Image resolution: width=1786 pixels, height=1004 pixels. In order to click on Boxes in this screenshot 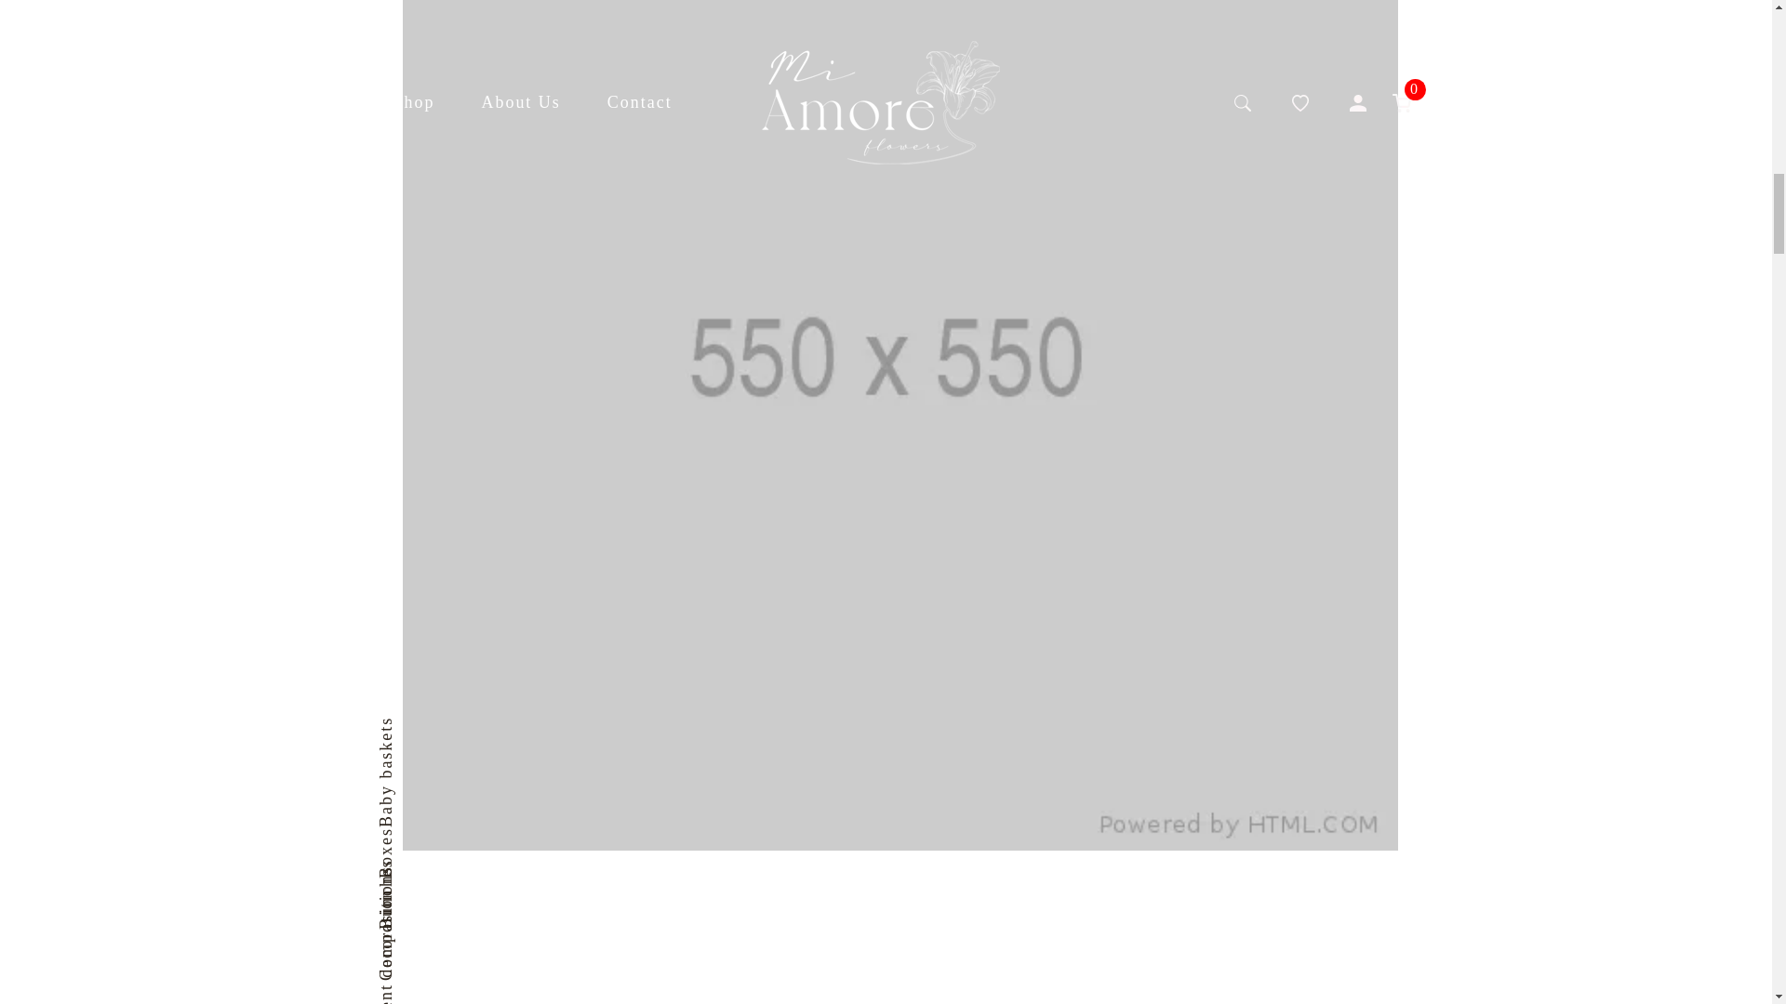, I will do `click(398, 839)`.